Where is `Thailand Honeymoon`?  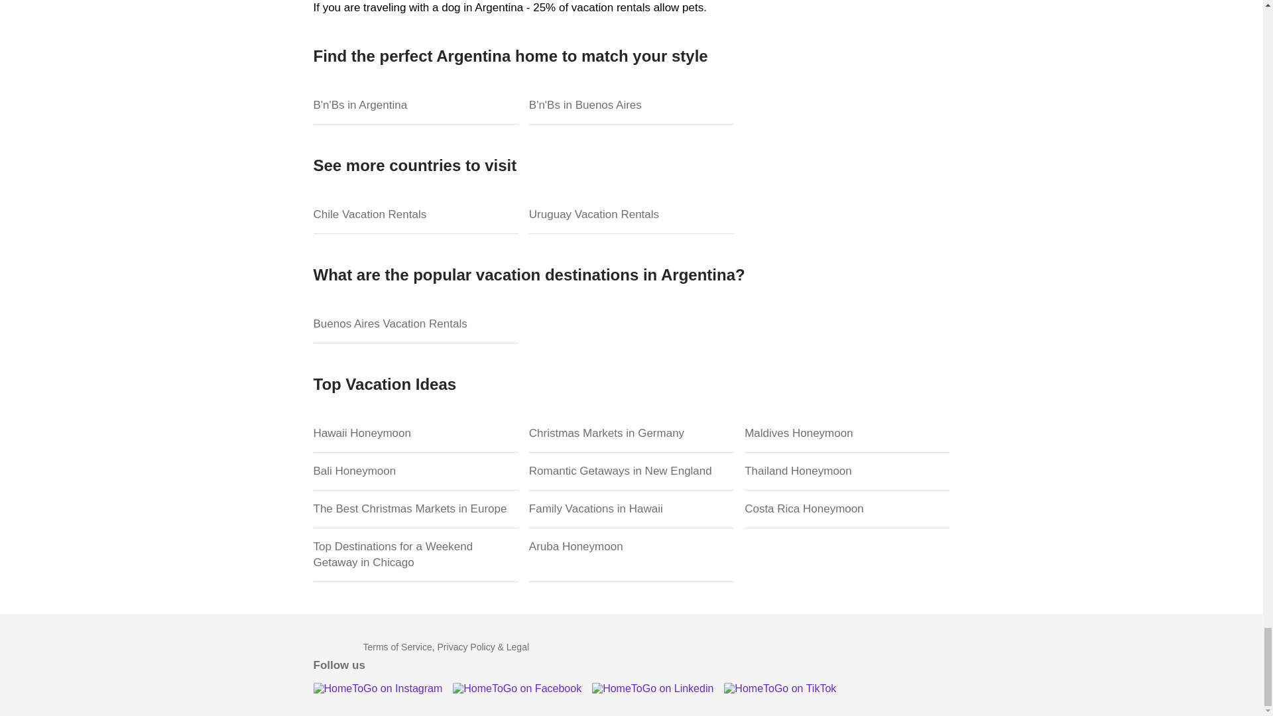
Thailand Honeymoon is located at coordinates (847, 471).